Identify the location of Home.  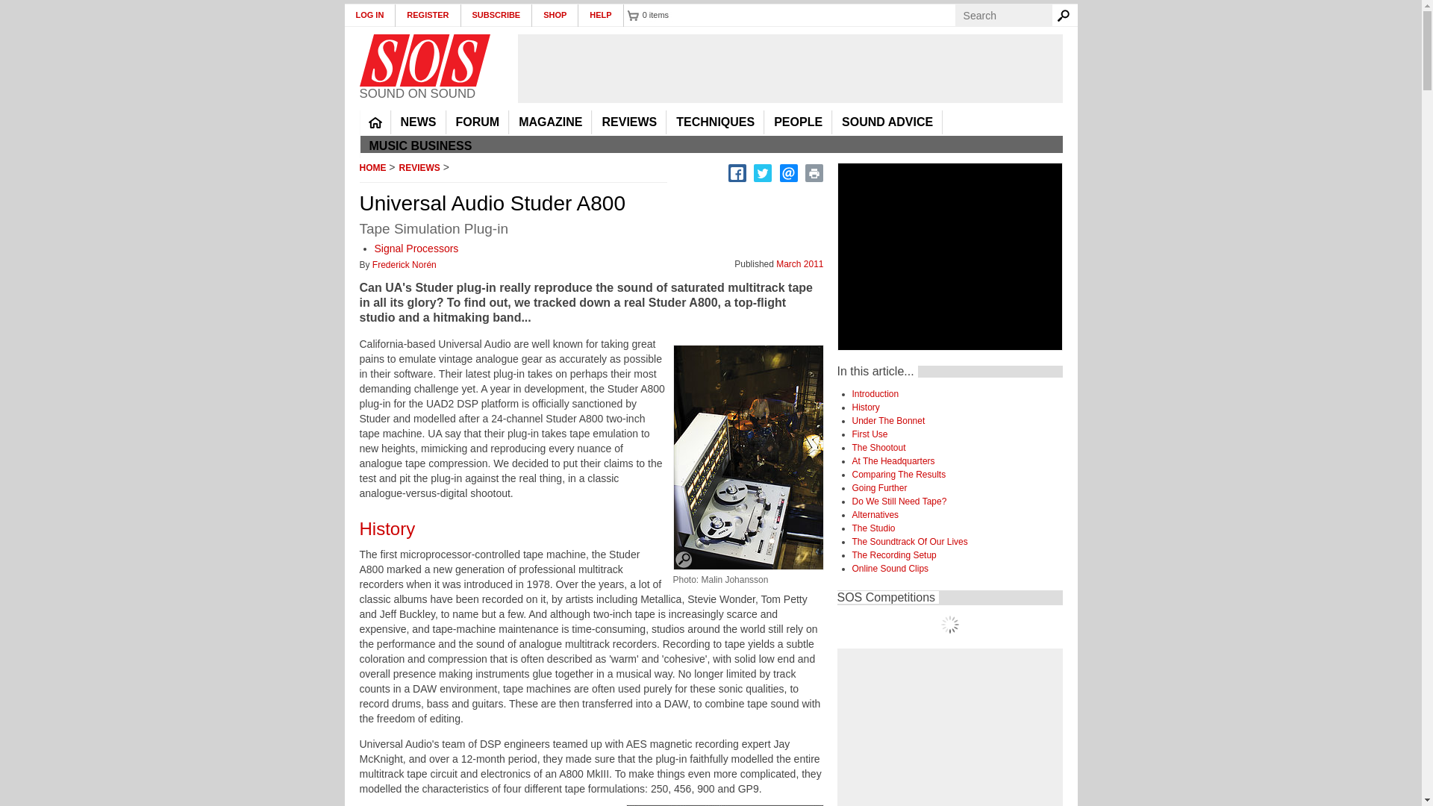
(424, 60).